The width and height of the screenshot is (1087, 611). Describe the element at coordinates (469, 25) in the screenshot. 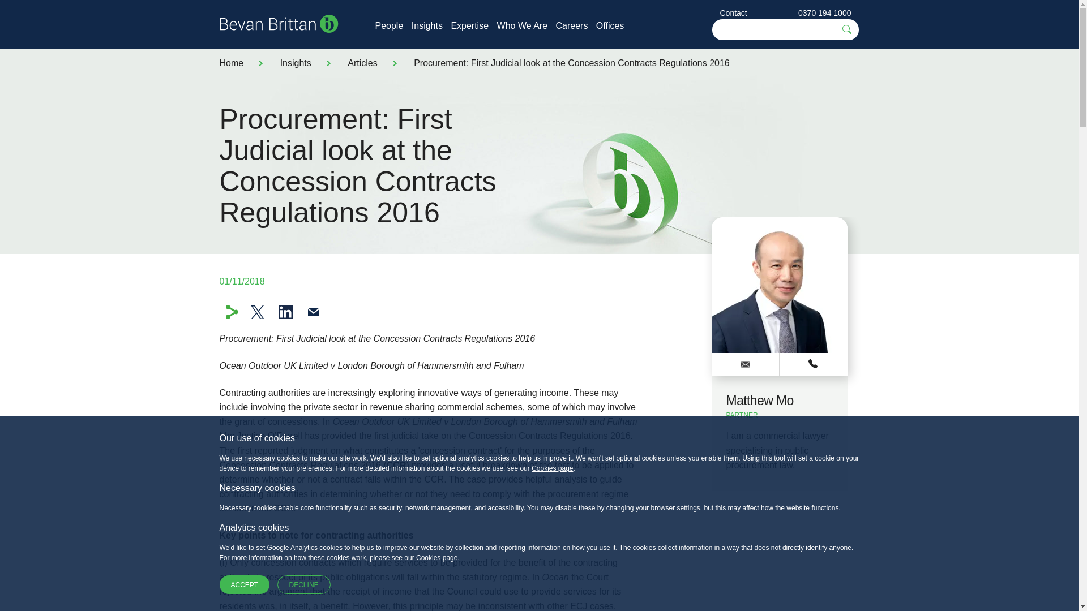

I see `Expertise` at that location.